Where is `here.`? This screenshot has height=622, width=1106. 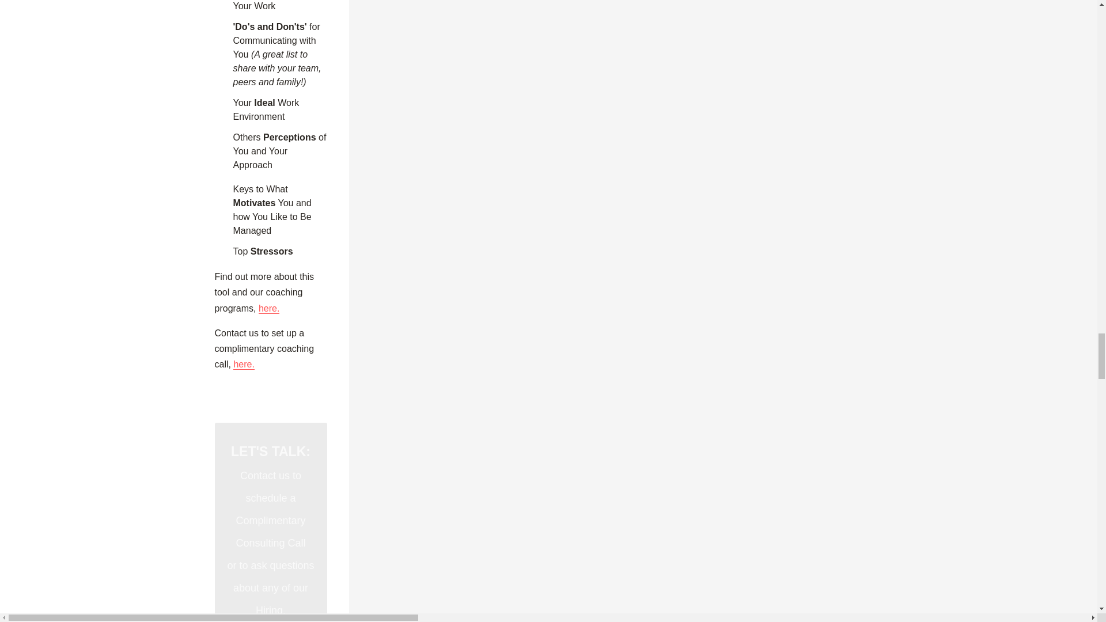
here. is located at coordinates (244, 364).